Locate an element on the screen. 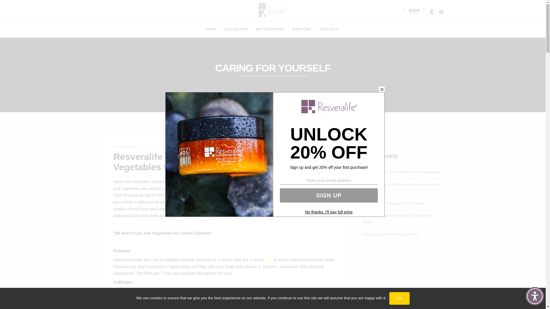  No is located at coordinates (539, 298).